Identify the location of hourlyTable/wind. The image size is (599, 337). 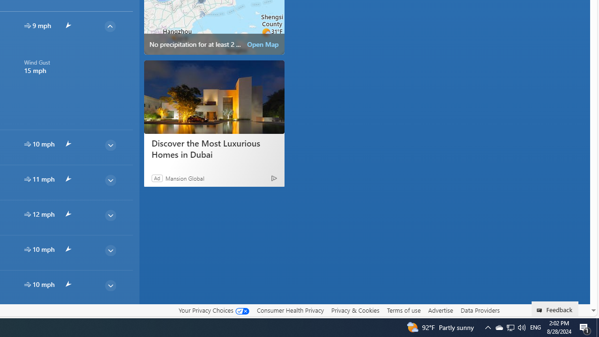
(27, 285).